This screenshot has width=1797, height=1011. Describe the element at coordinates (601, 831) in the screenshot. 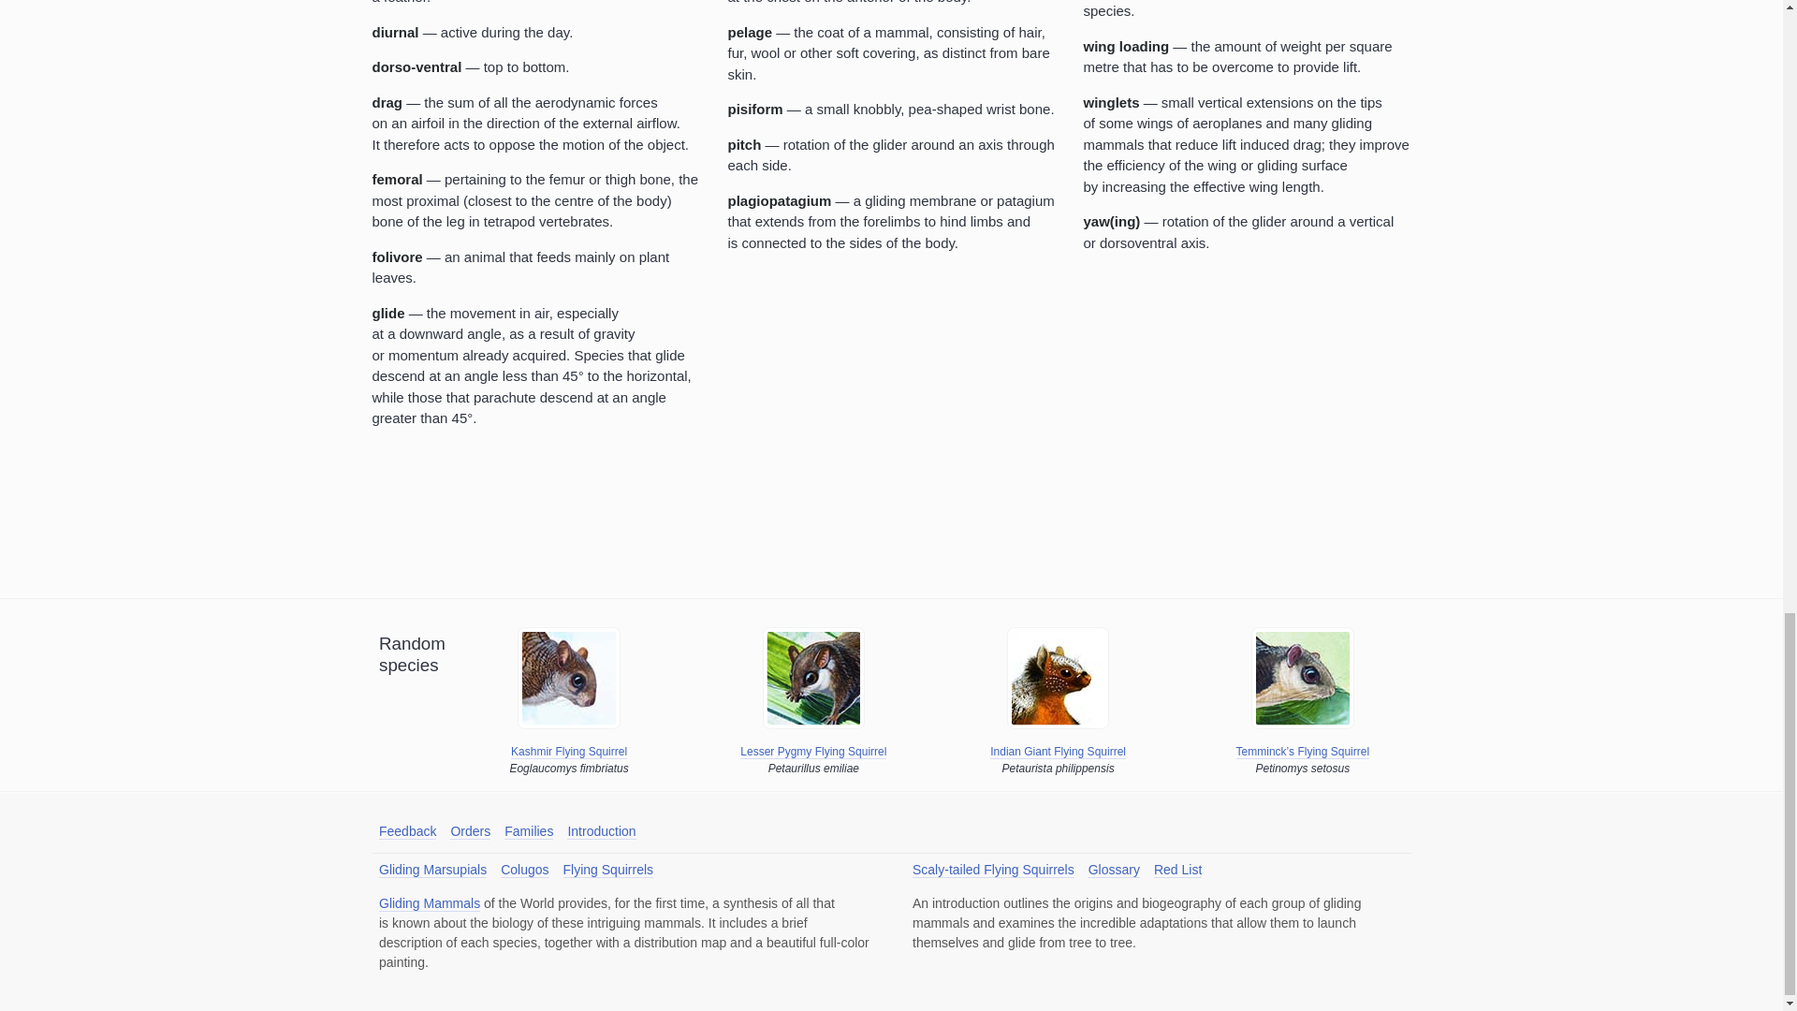

I see `Introduction` at that location.